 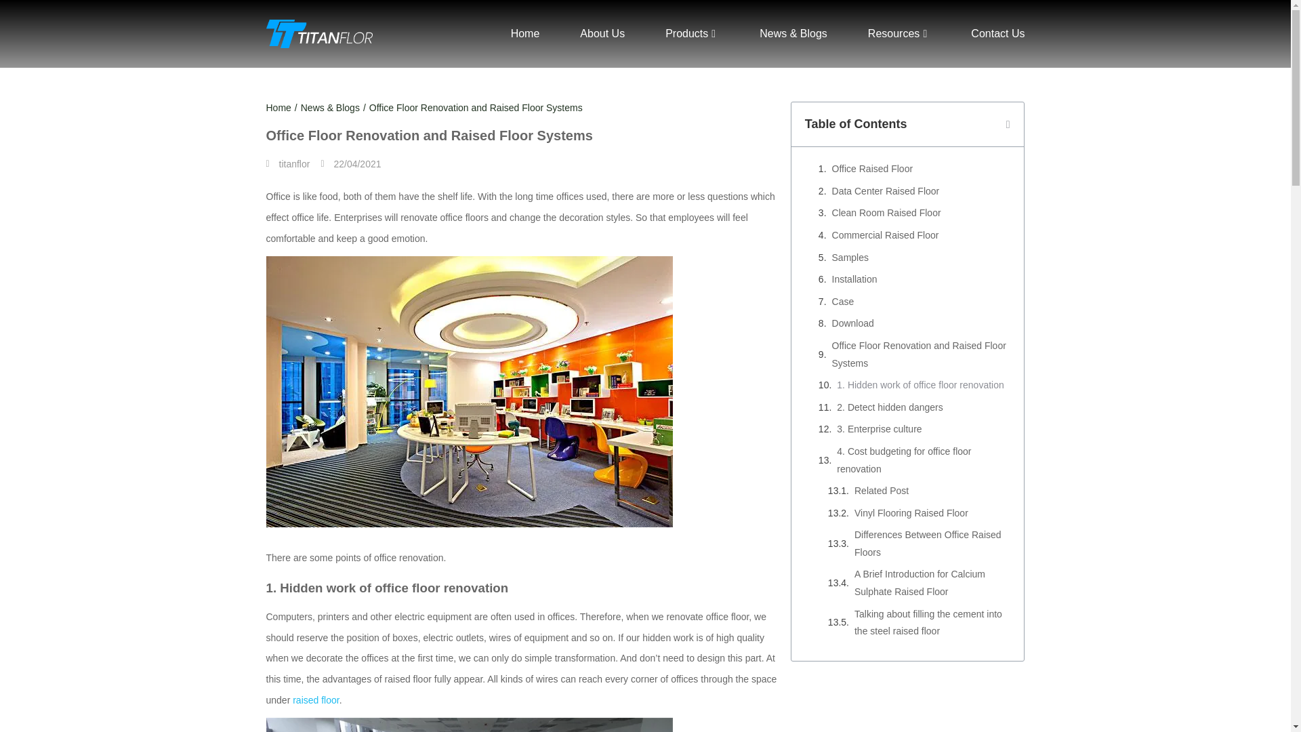 What do you see at coordinates (278, 108) in the screenshot?
I see `Home` at bounding box center [278, 108].